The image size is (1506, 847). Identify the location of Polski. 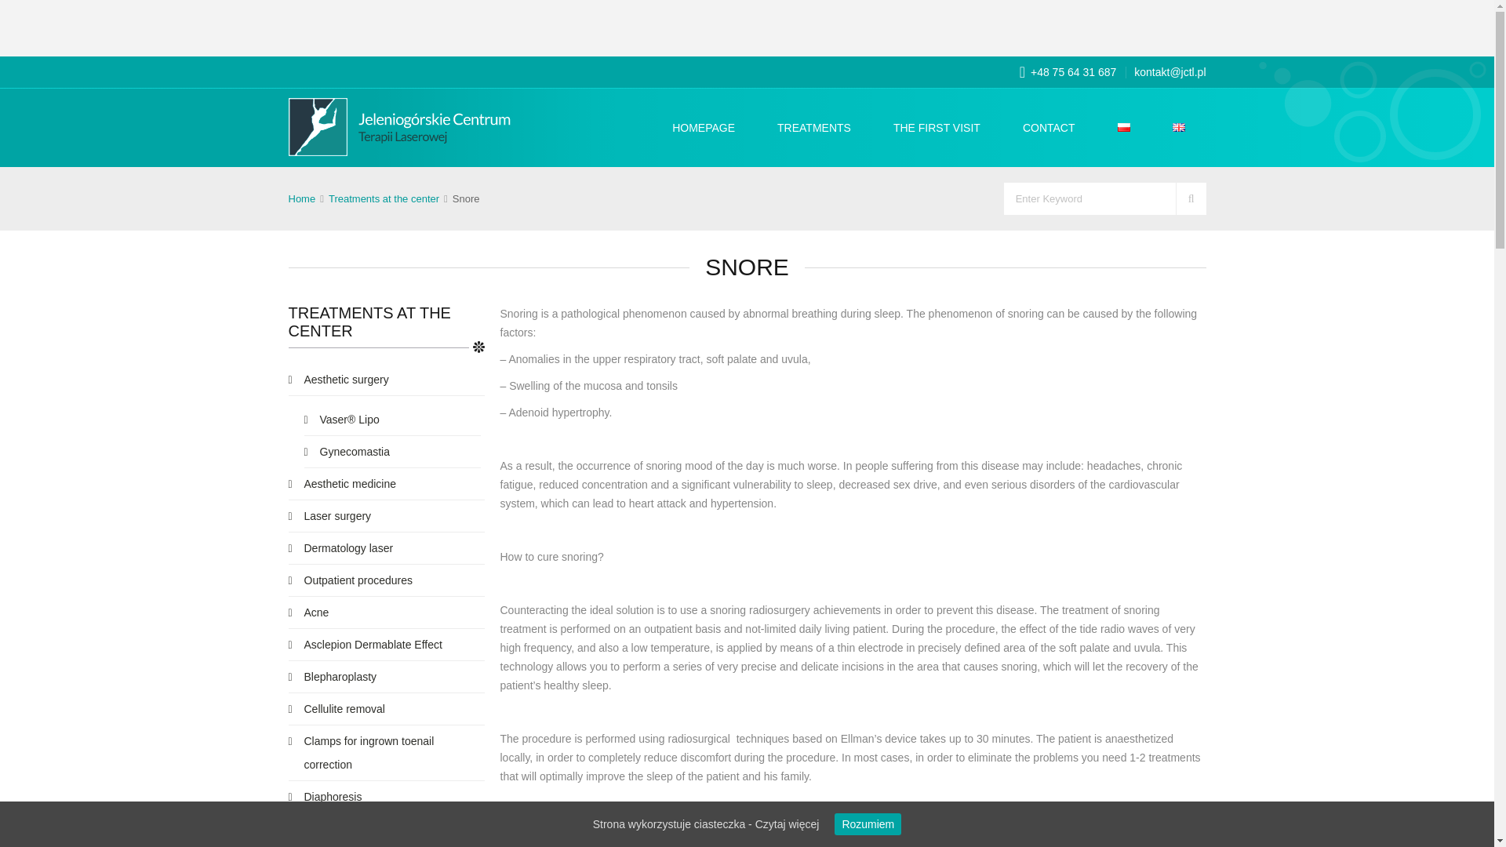
(1123, 127).